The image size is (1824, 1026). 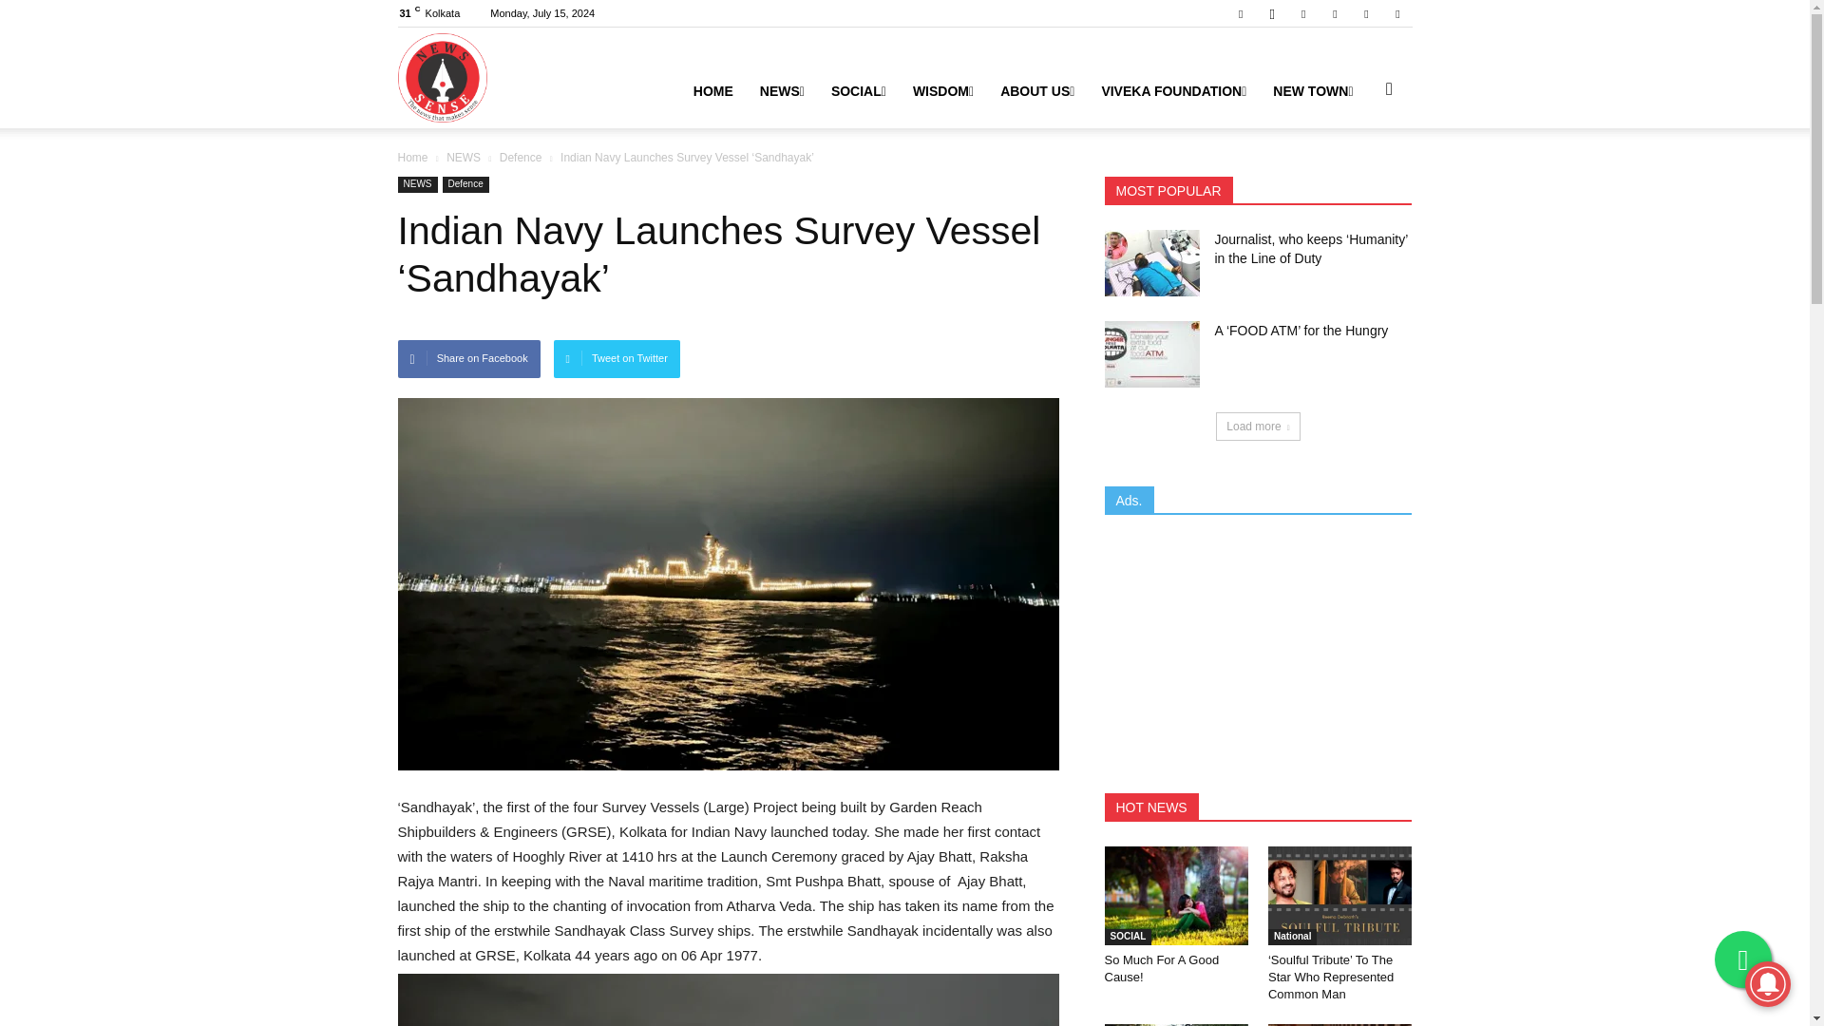 What do you see at coordinates (1366, 13) in the screenshot?
I see `Twitter` at bounding box center [1366, 13].